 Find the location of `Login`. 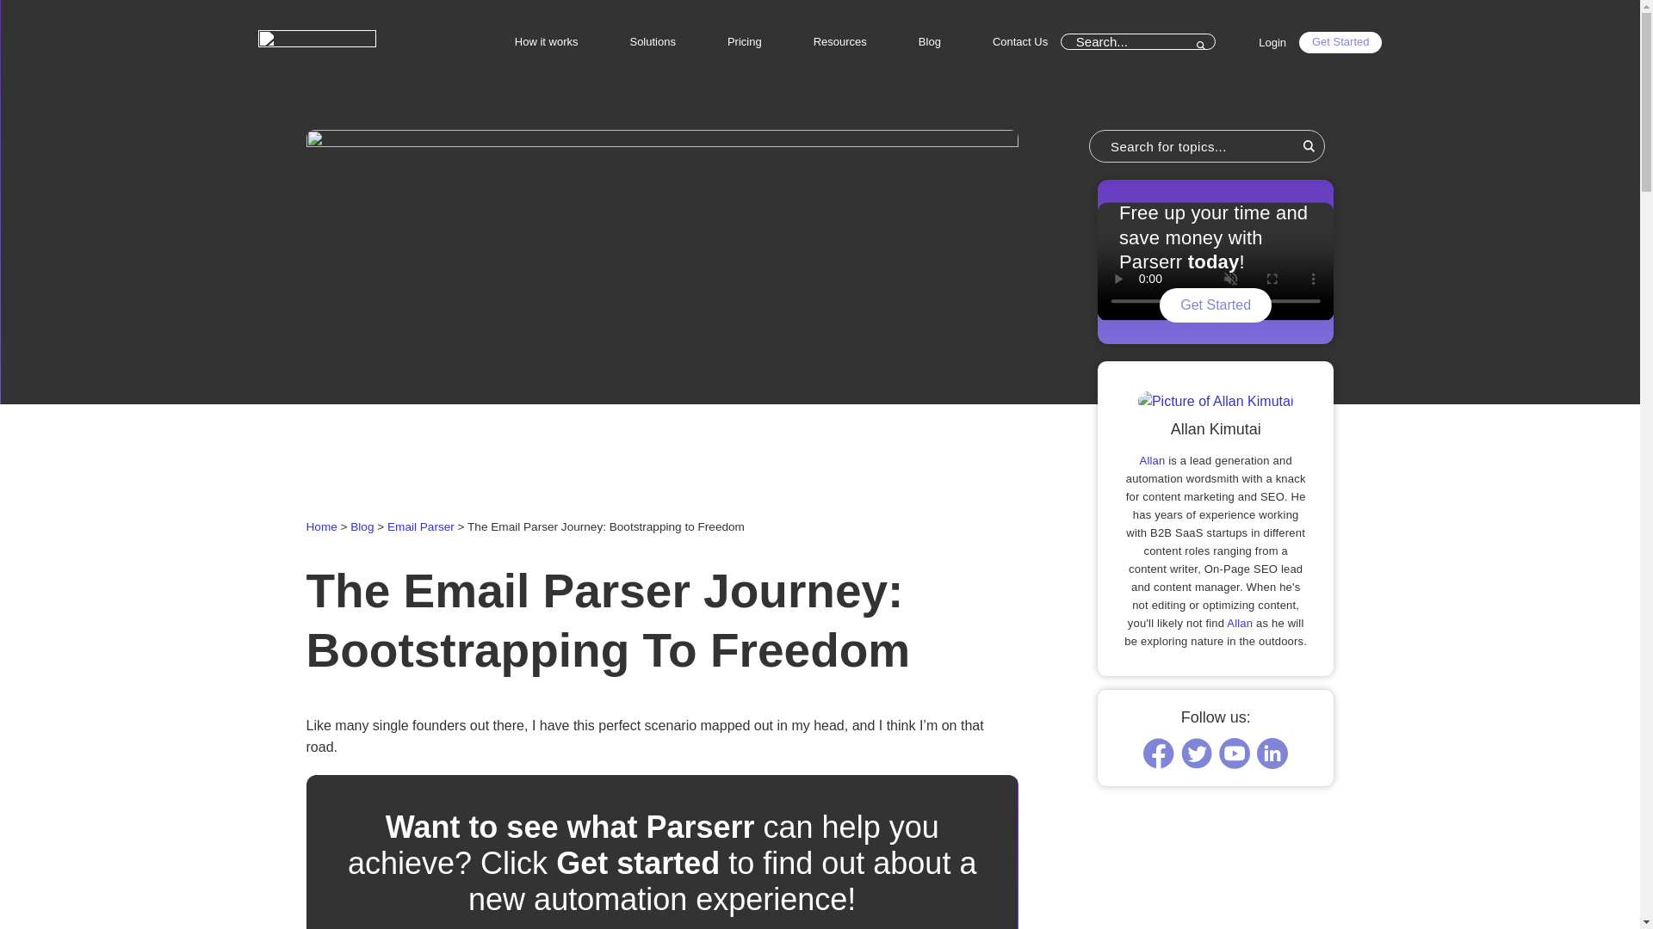

Login is located at coordinates (1272, 41).